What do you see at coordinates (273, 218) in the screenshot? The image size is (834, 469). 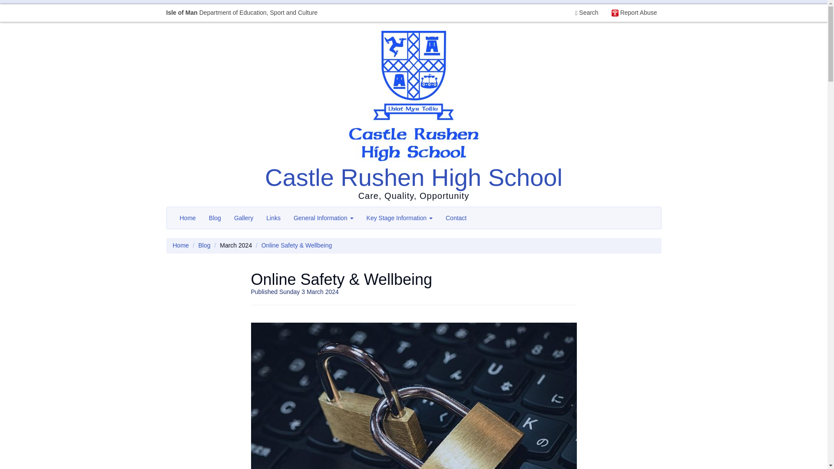 I see `Links` at bounding box center [273, 218].